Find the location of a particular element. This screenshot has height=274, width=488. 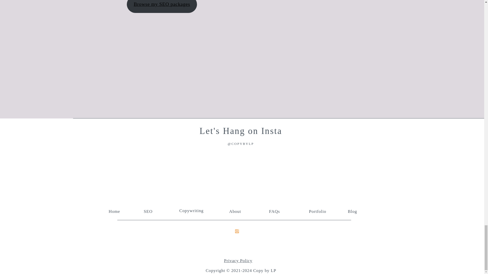

Portfolio is located at coordinates (319, 211).